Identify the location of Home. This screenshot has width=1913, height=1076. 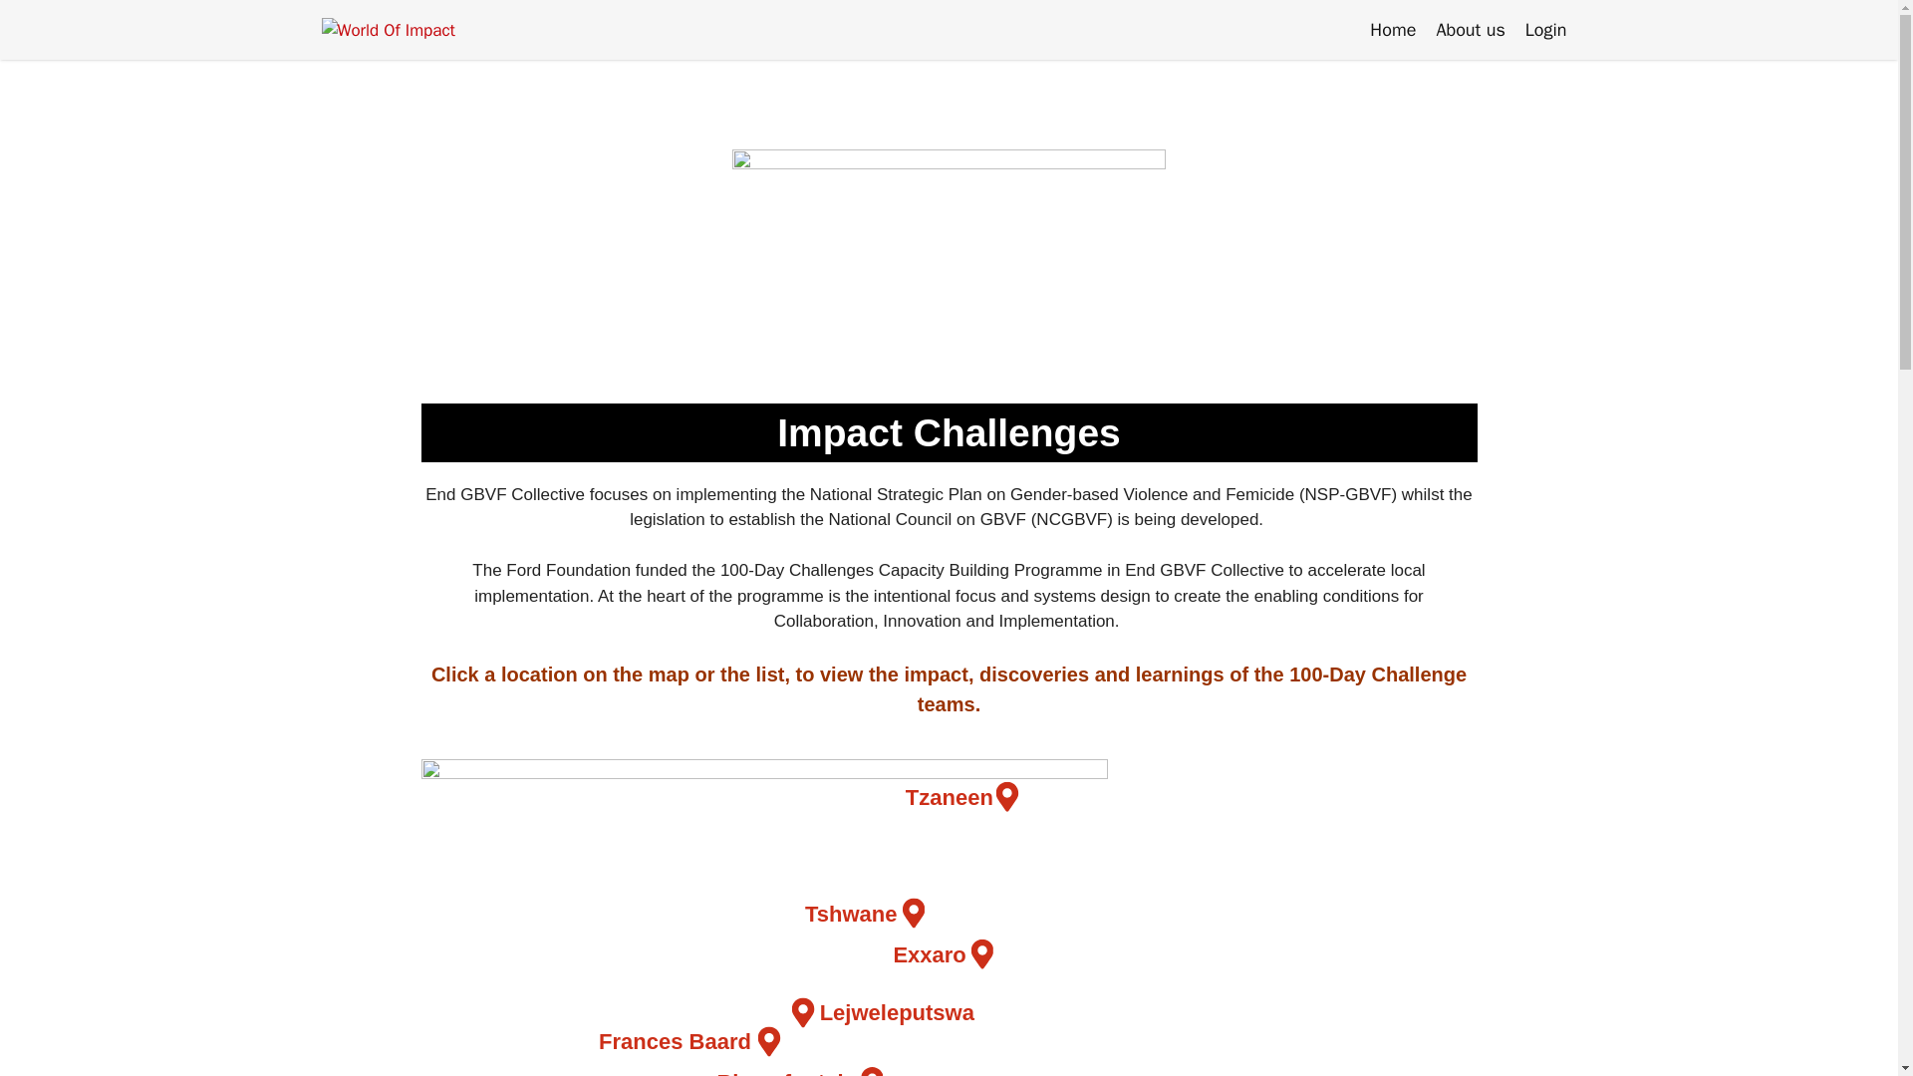
(1393, 29).